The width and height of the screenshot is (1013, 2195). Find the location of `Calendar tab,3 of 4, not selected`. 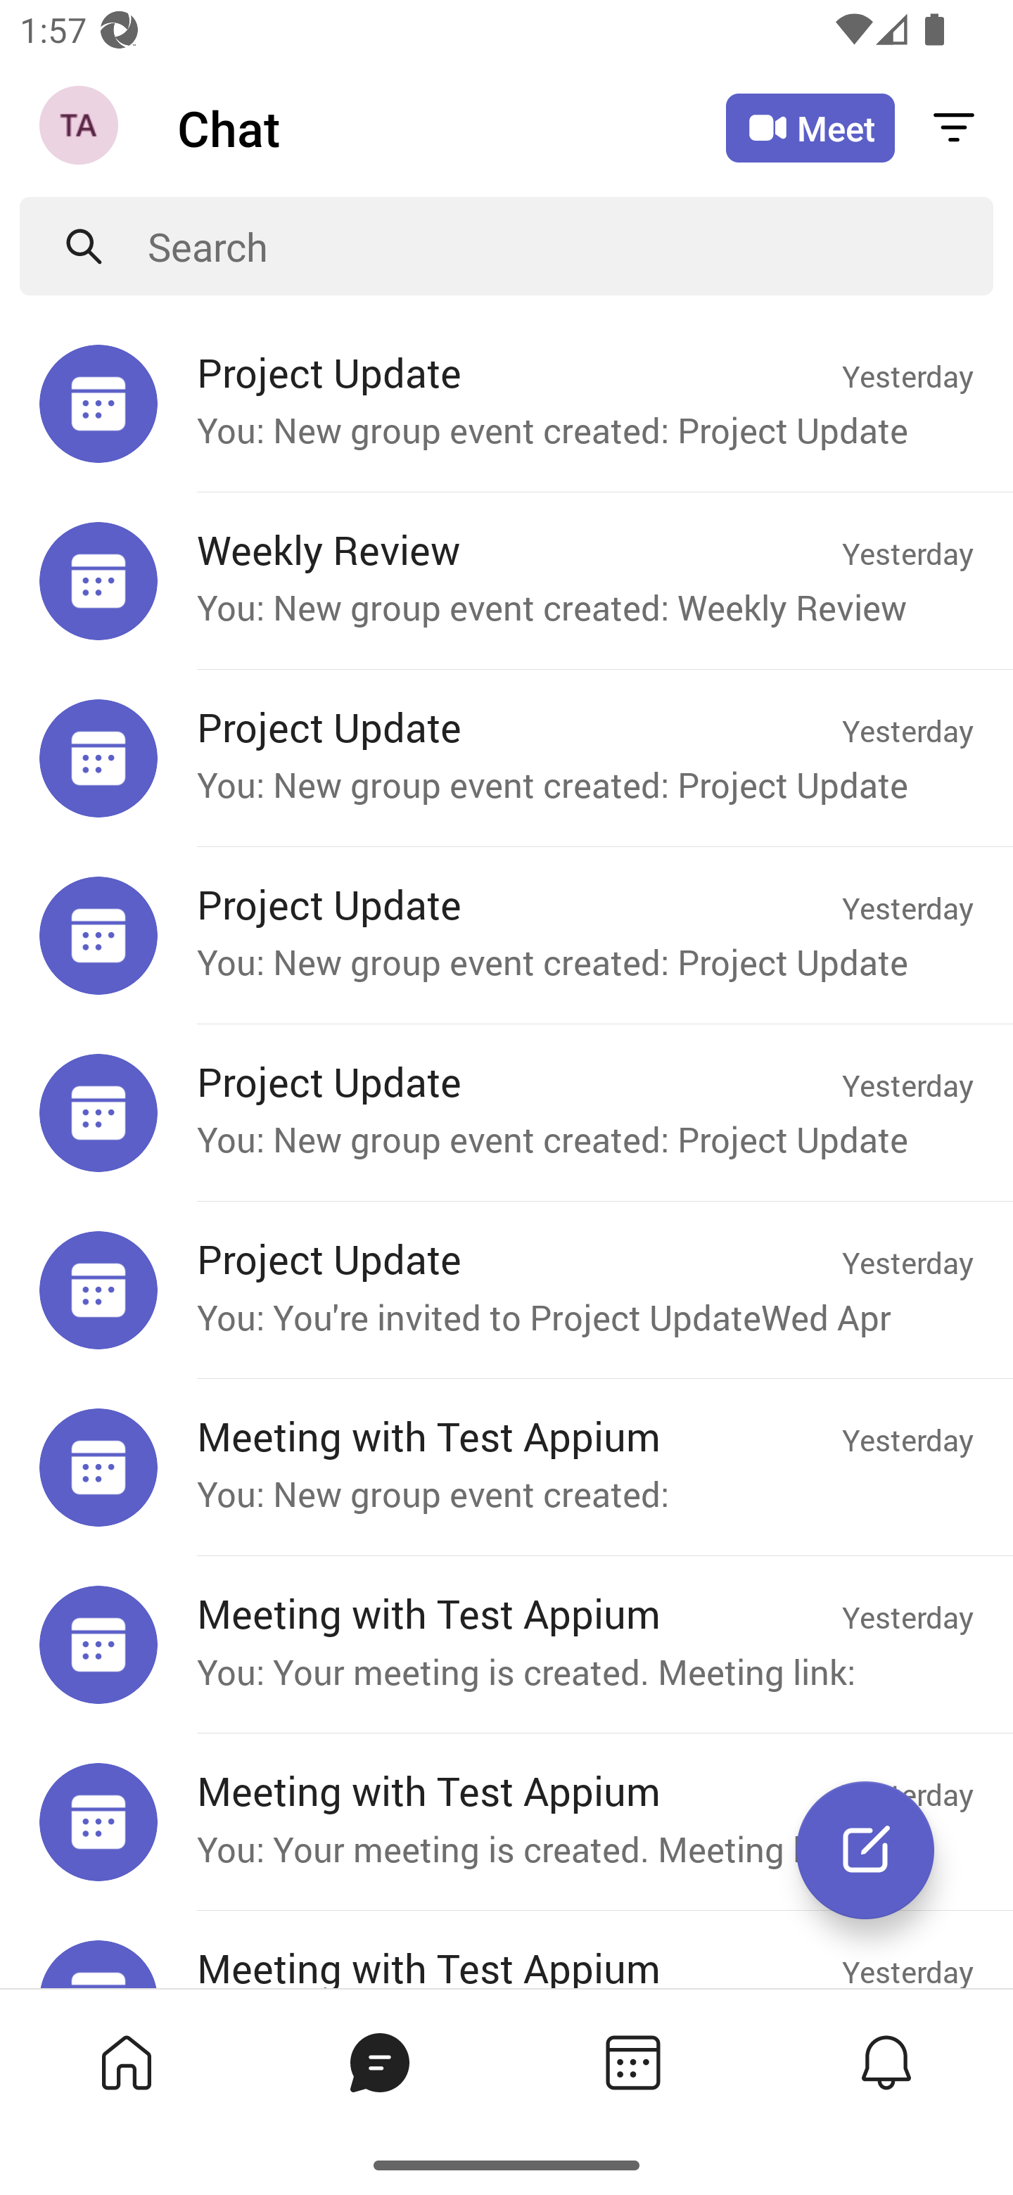

Calendar tab,3 of 4, not selected is located at coordinates (633, 2061).